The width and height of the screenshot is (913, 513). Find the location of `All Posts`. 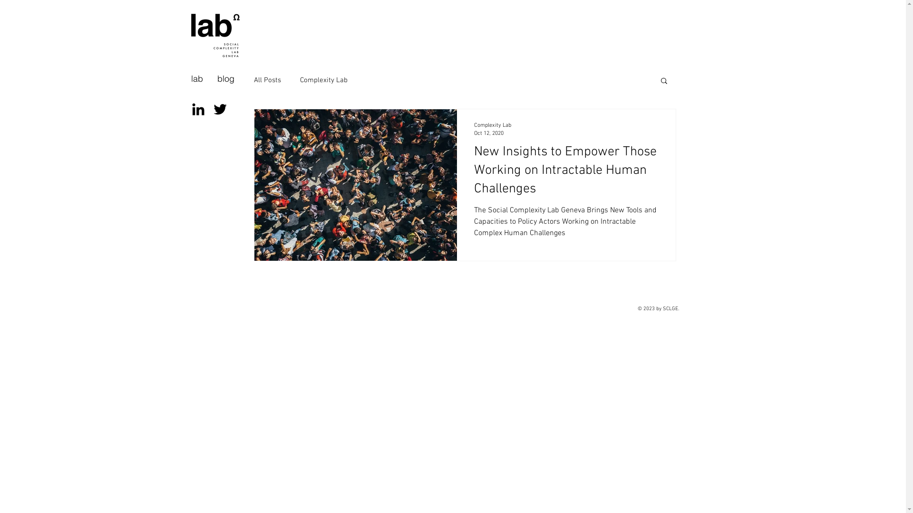

All Posts is located at coordinates (267, 80).